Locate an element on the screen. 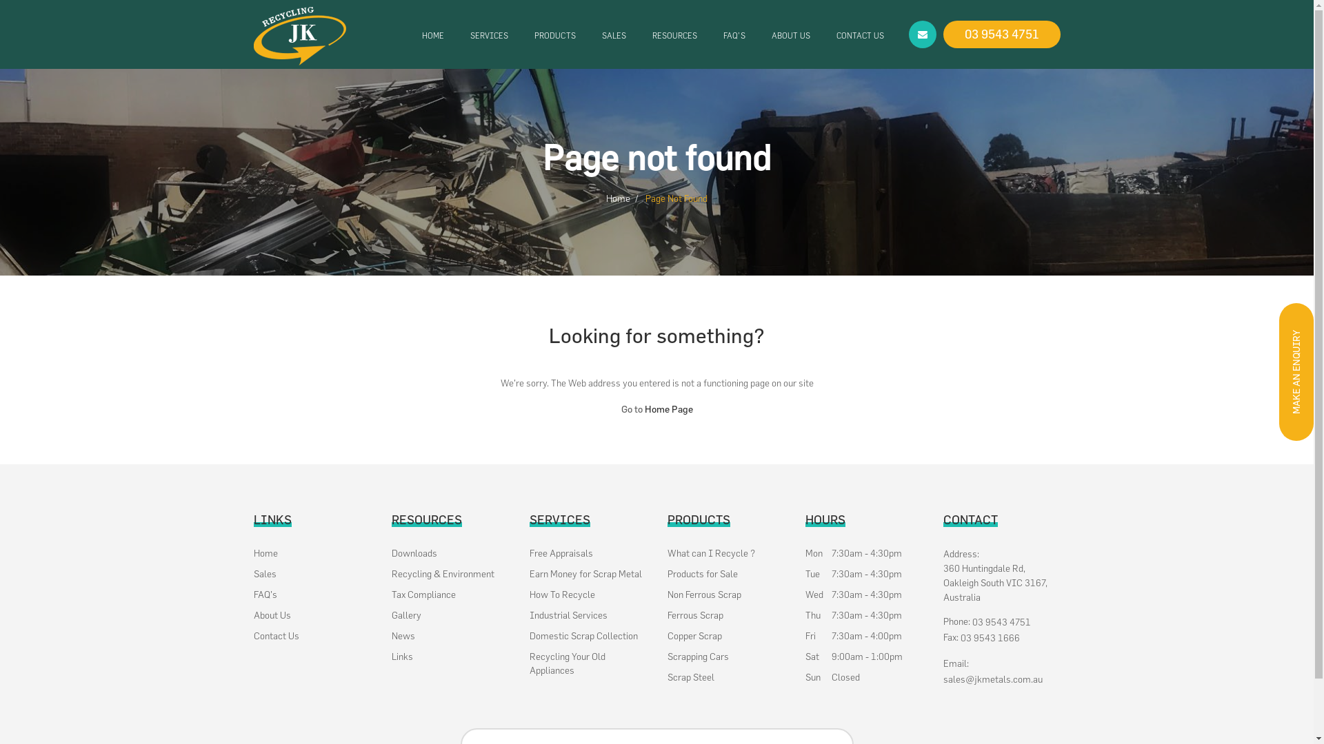  03 9543 4751 is located at coordinates (1001, 622).